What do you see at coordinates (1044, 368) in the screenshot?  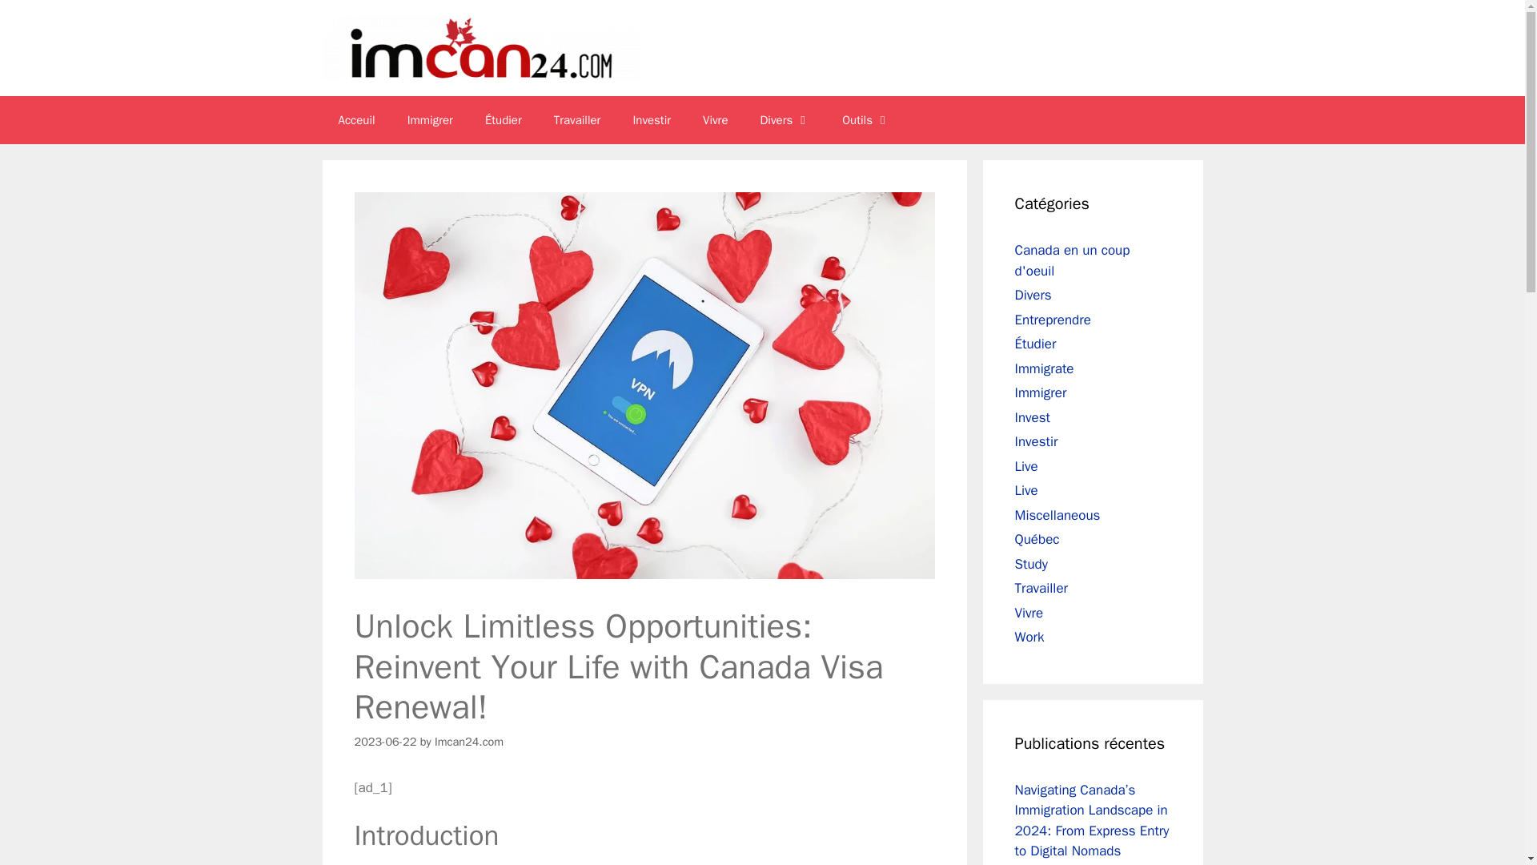 I see `Immigrate` at bounding box center [1044, 368].